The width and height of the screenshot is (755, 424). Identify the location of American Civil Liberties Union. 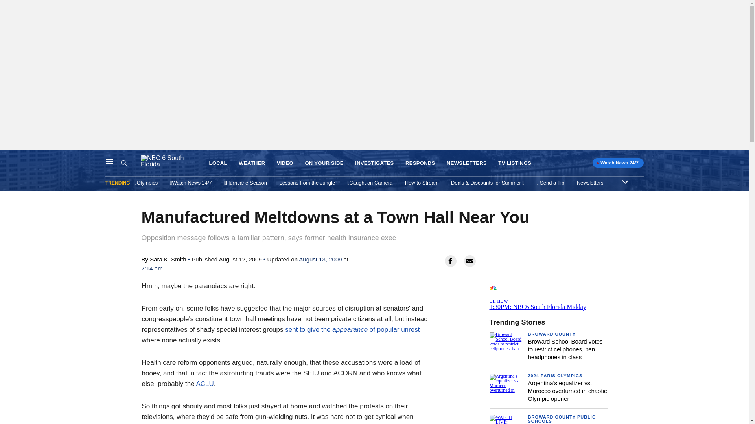
(204, 384).